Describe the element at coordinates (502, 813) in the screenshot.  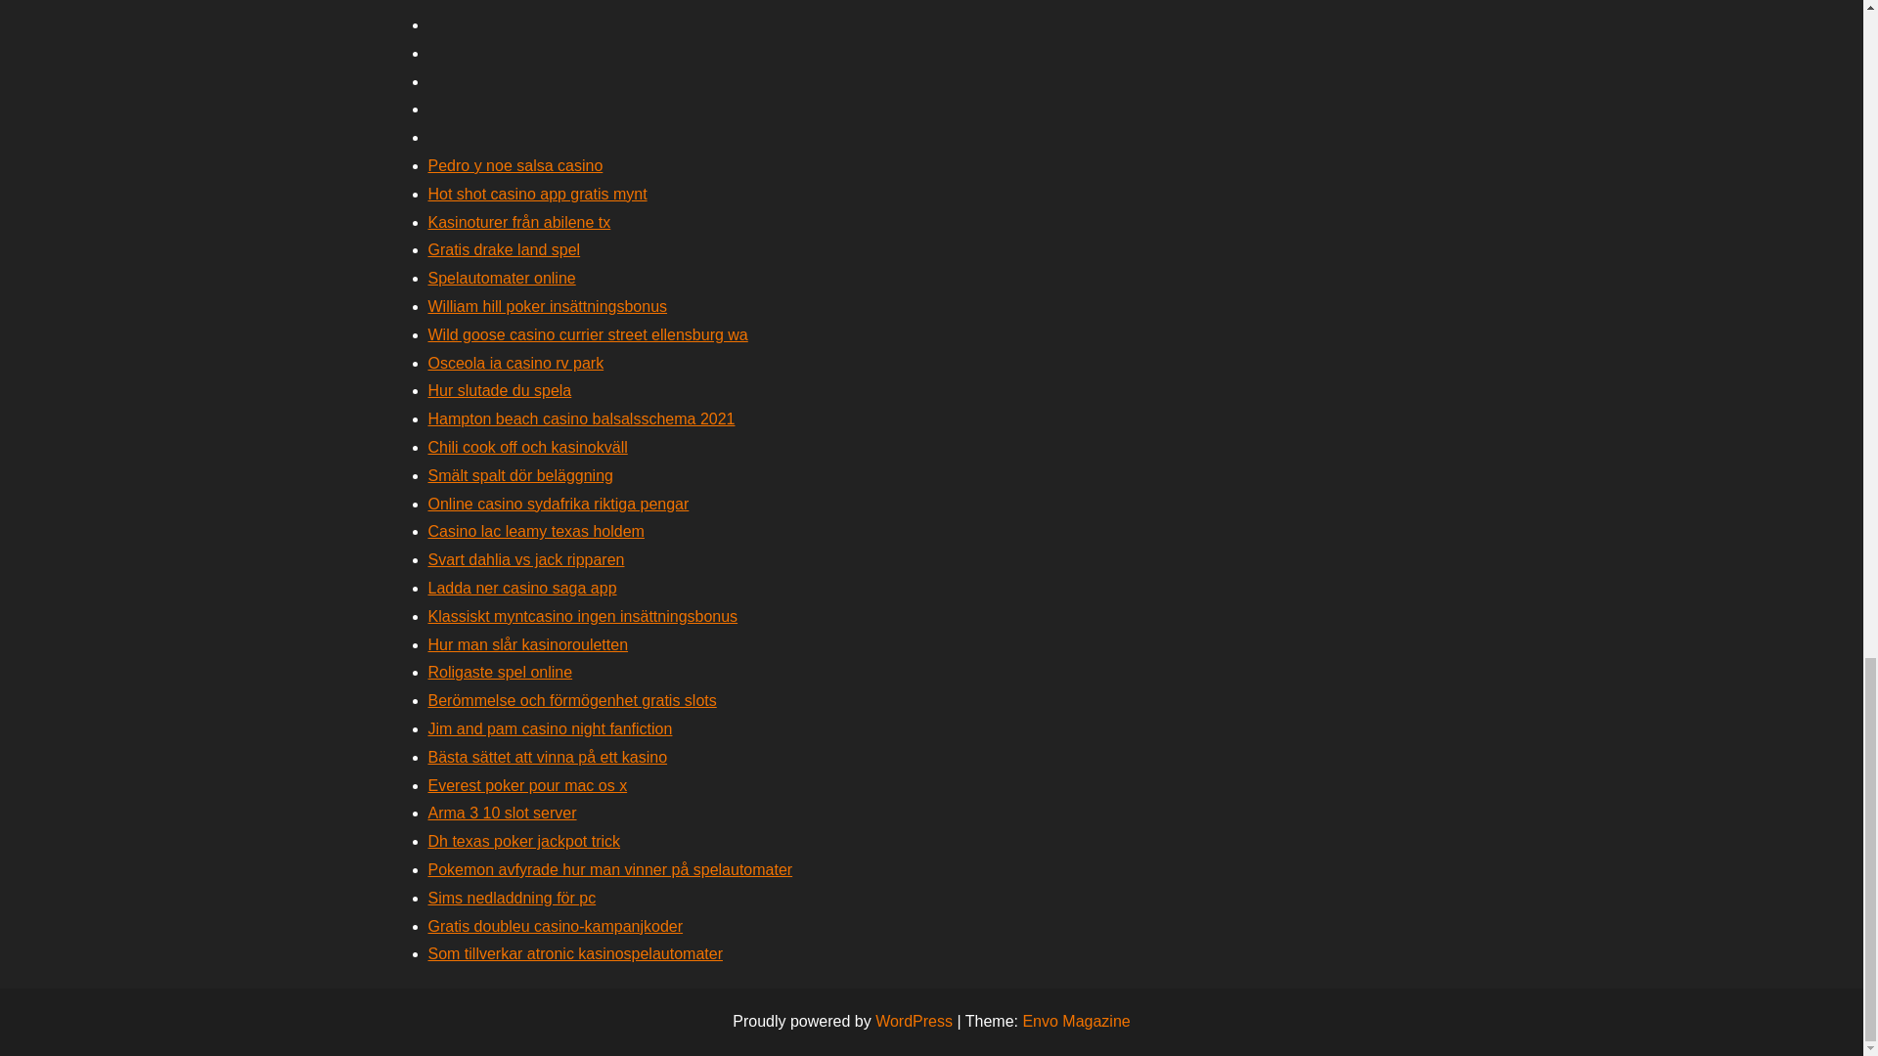
I see `Arma 3 10 slot server` at that location.